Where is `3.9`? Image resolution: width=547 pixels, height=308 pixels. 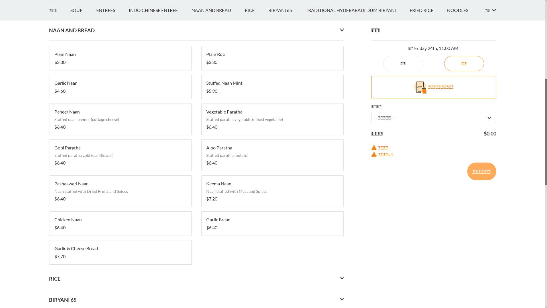
3.9 is located at coordinates (55, 105).